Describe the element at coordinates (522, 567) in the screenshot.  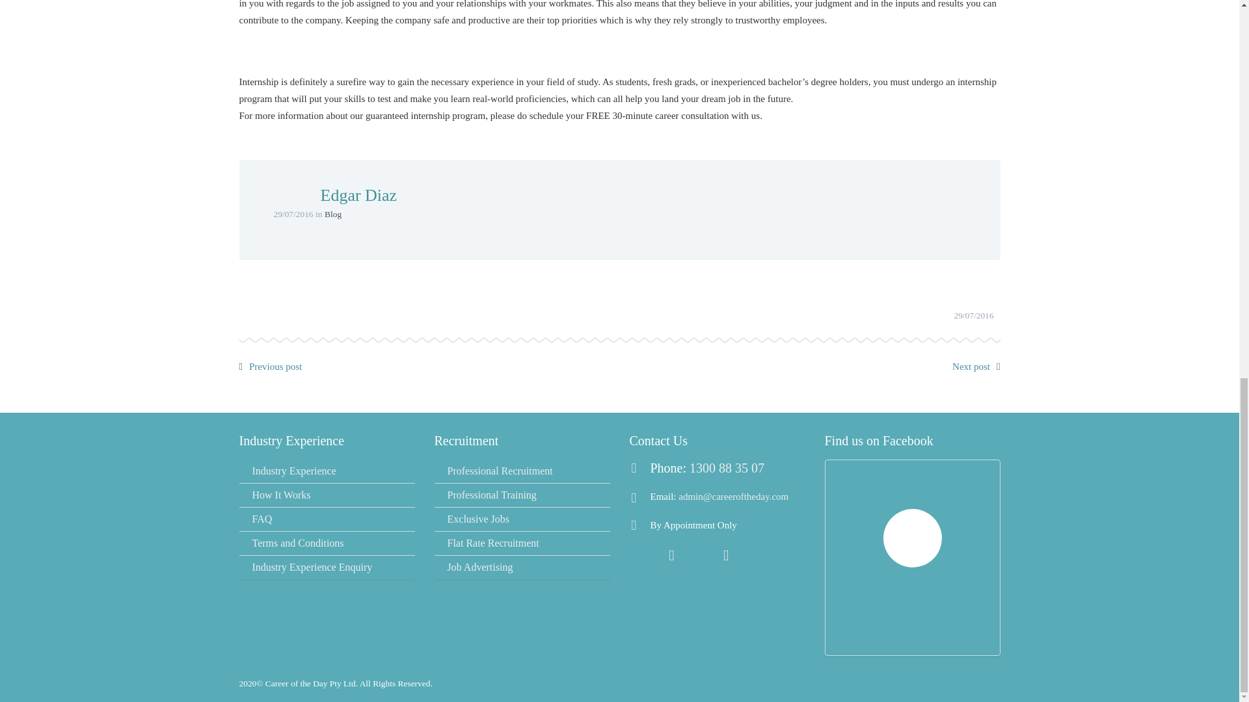
I see `Job Advertising` at that location.